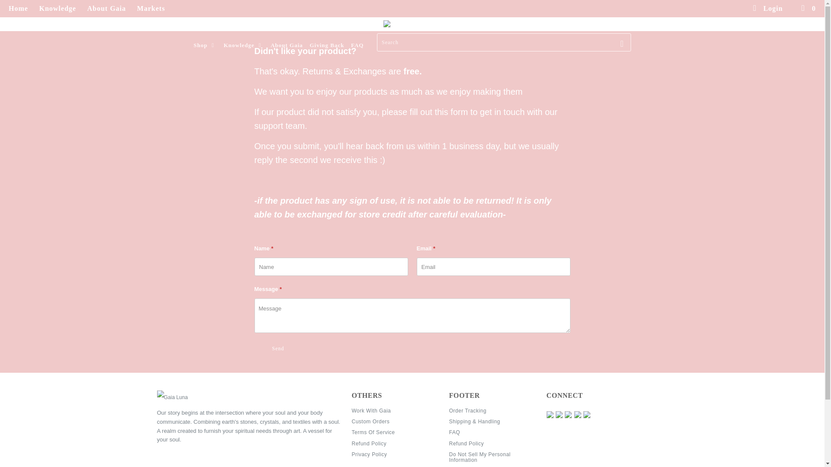  Describe the element at coordinates (767, 9) in the screenshot. I see `Login` at that location.